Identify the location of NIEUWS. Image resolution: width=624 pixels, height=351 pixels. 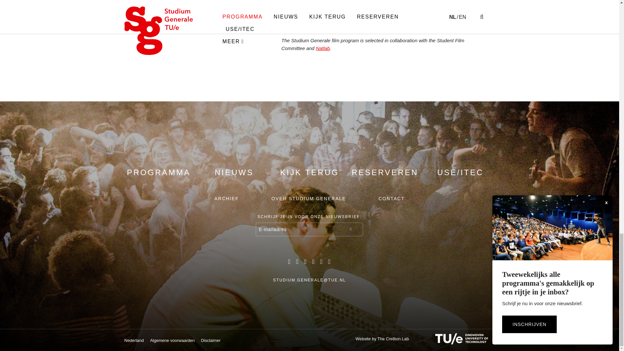
(234, 172).